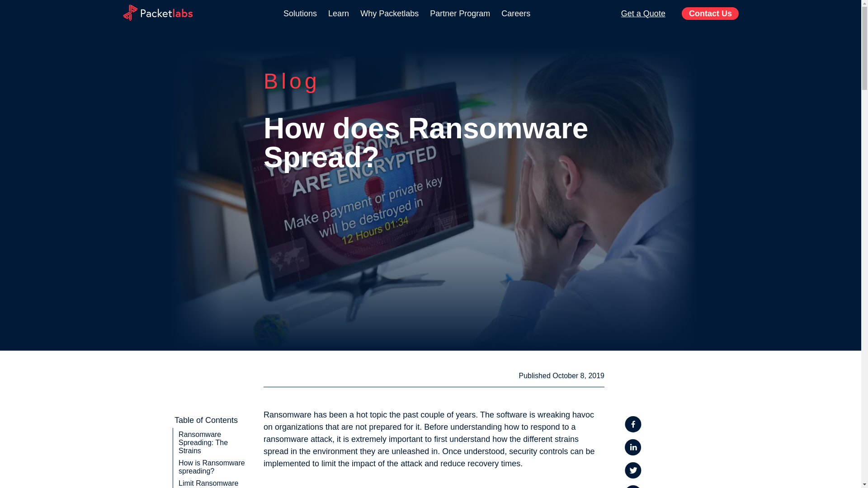  What do you see at coordinates (516, 14) in the screenshot?
I see `Careers` at bounding box center [516, 14].